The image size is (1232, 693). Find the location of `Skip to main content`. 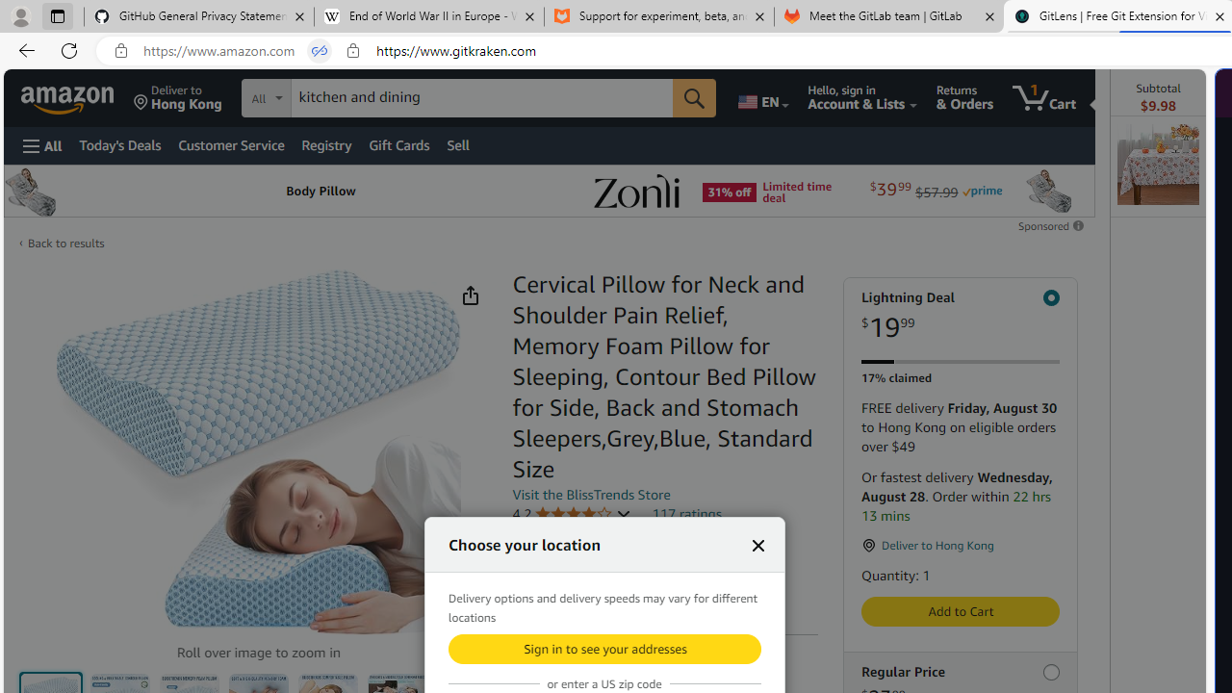

Skip to main content is located at coordinates (83, 96).